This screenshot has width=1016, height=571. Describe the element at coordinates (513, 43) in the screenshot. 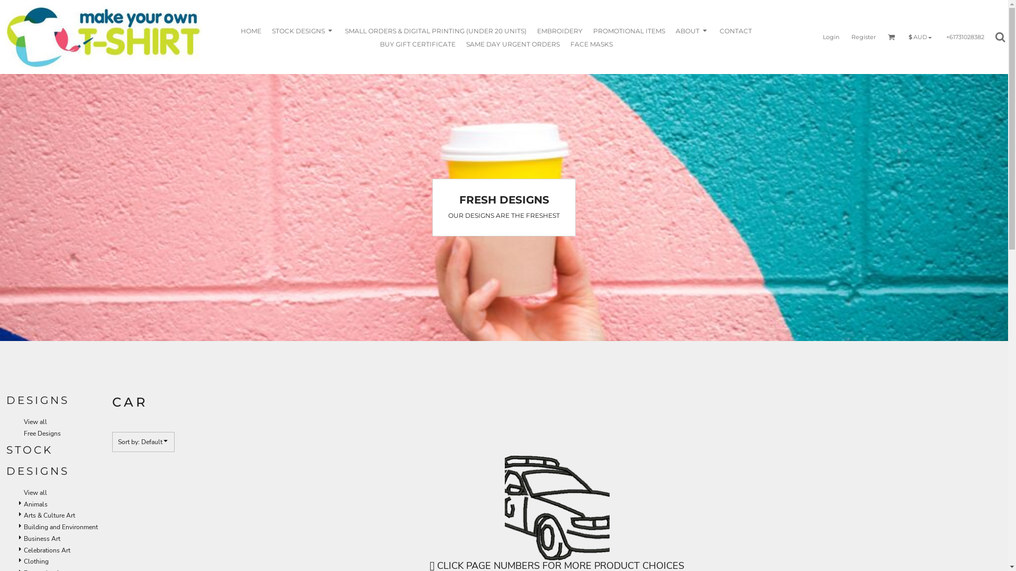

I see `SAME DAY URGENT ORDERS` at that location.